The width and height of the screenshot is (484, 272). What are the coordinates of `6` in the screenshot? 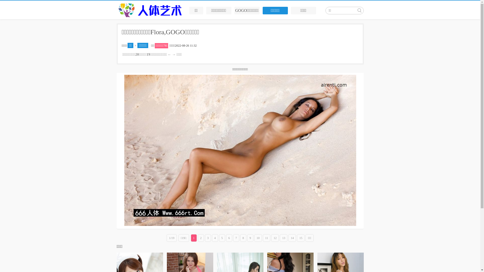 It's located at (229, 238).